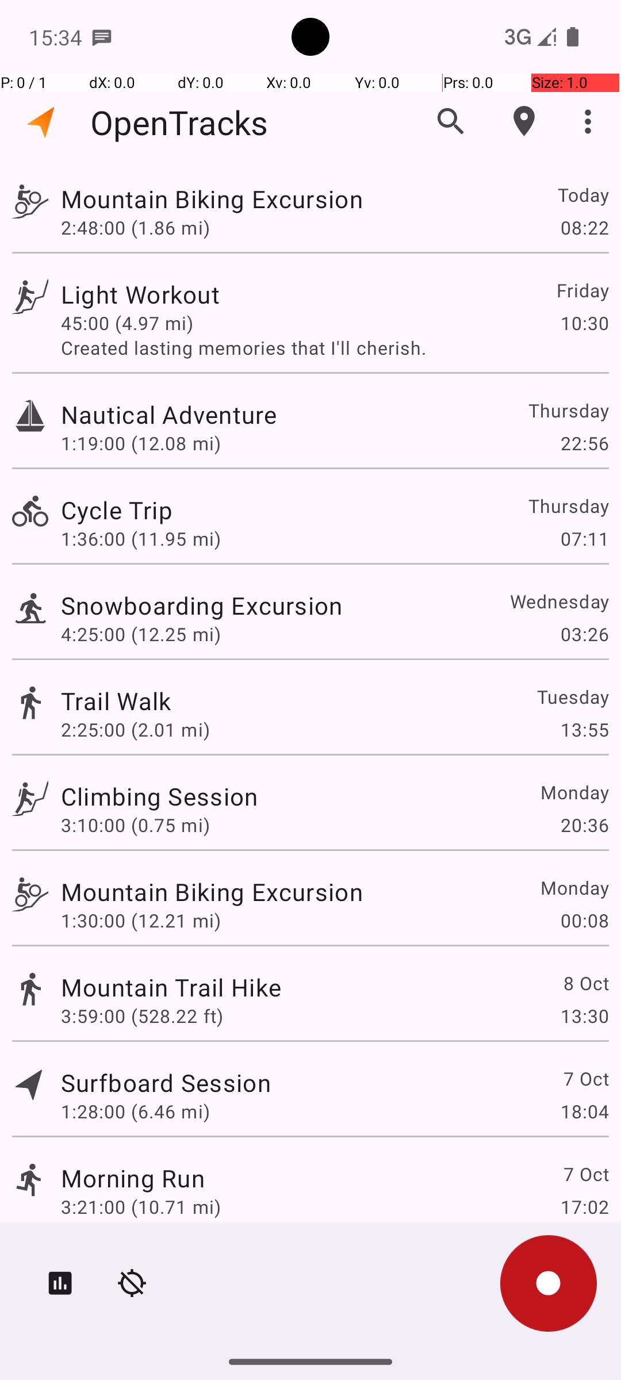 Image resolution: width=621 pixels, height=1380 pixels. What do you see at coordinates (584, 729) in the screenshot?
I see `13:55` at bounding box center [584, 729].